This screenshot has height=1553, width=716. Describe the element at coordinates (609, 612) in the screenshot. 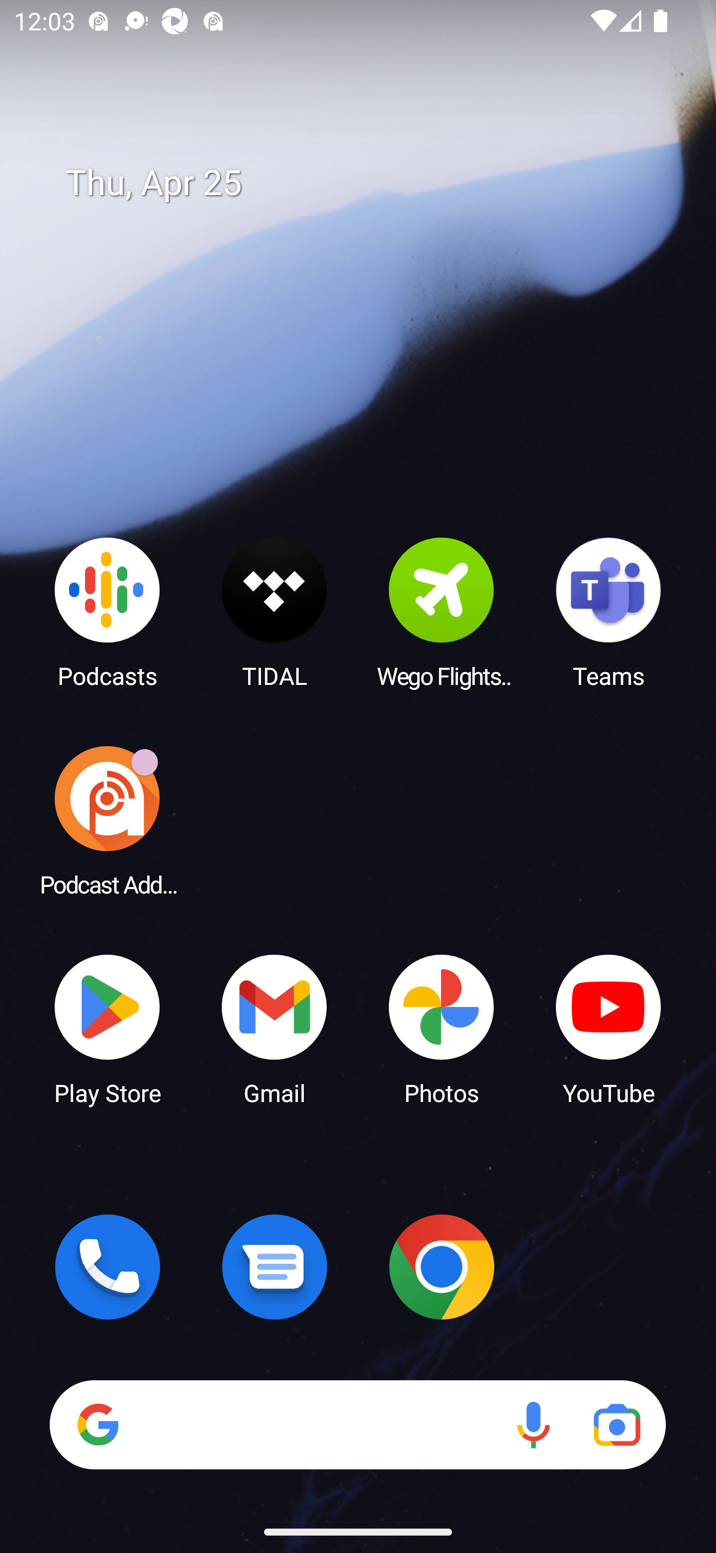

I see `Teams` at that location.